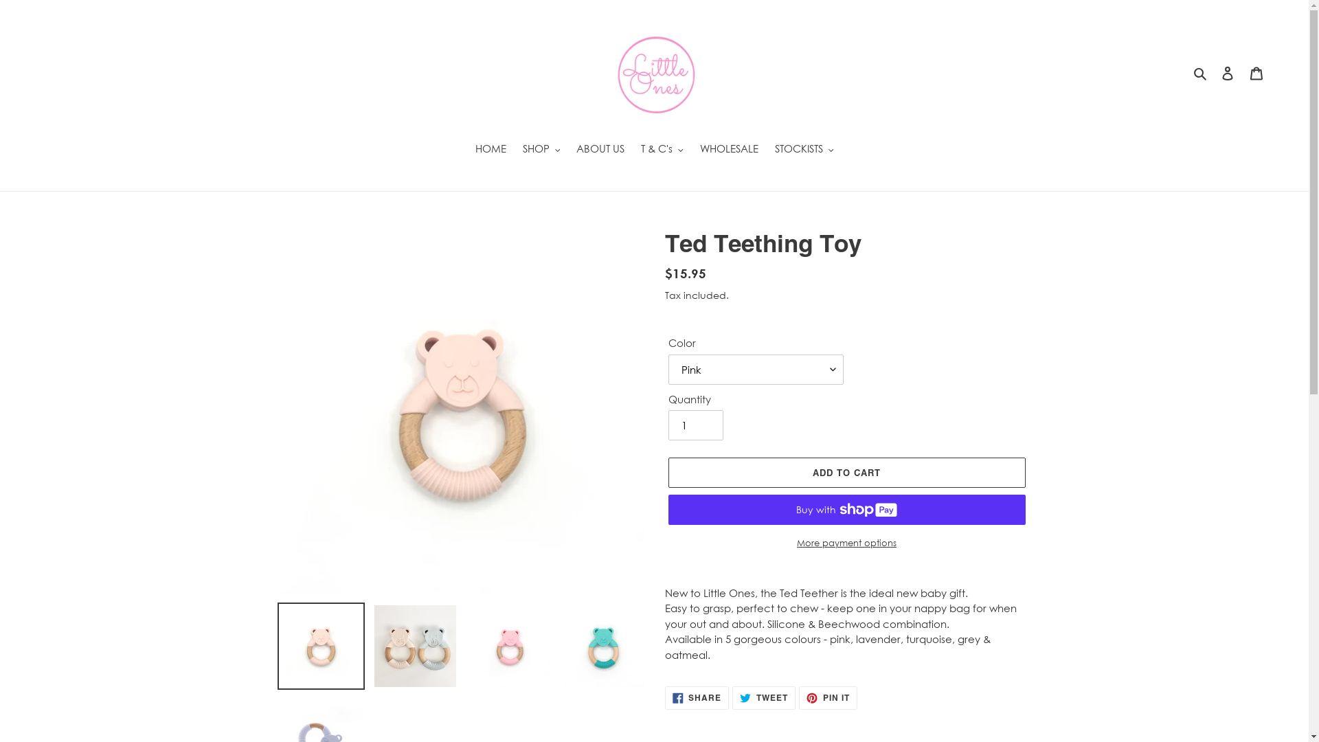 The image size is (1319, 742). Describe the element at coordinates (1256, 71) in the screenshot. I see `Cart` at that location.